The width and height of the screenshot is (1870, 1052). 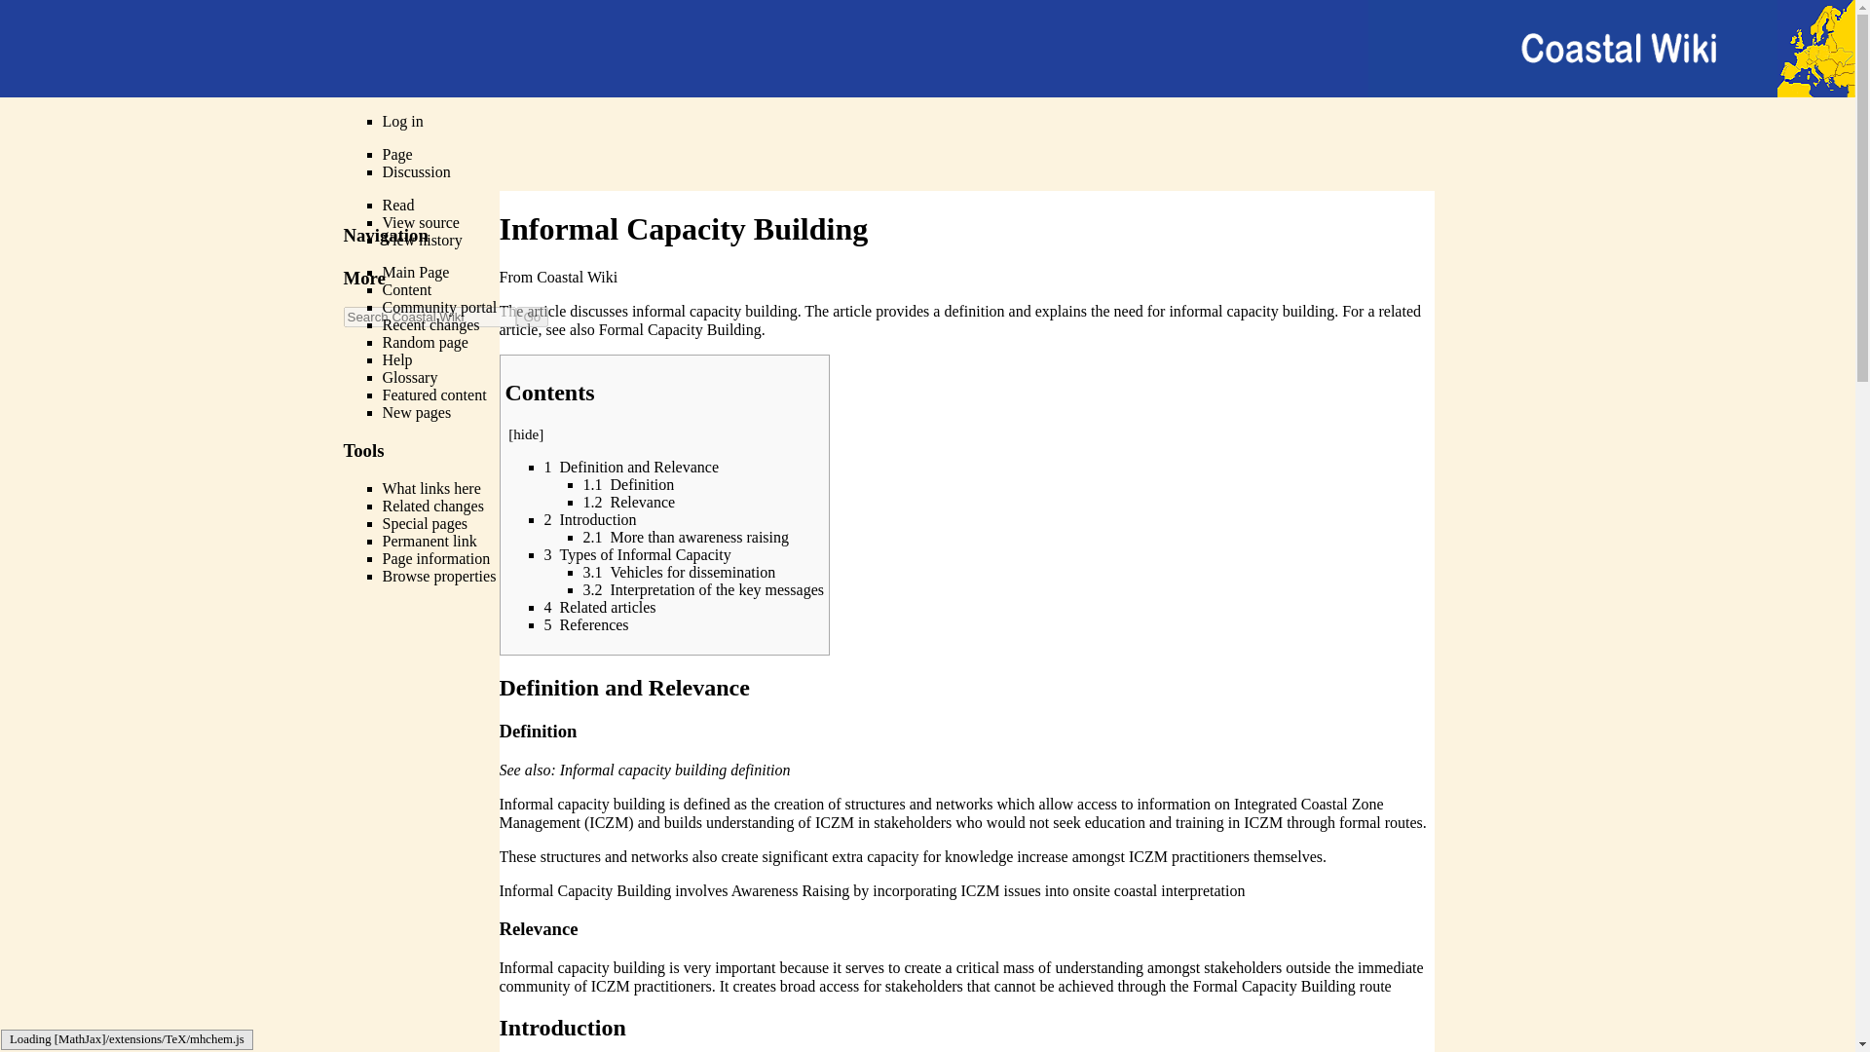 What do you see at coordinates (415, 273) in the screenshot?
I see `Main Page` at bounding box center [415, 273].